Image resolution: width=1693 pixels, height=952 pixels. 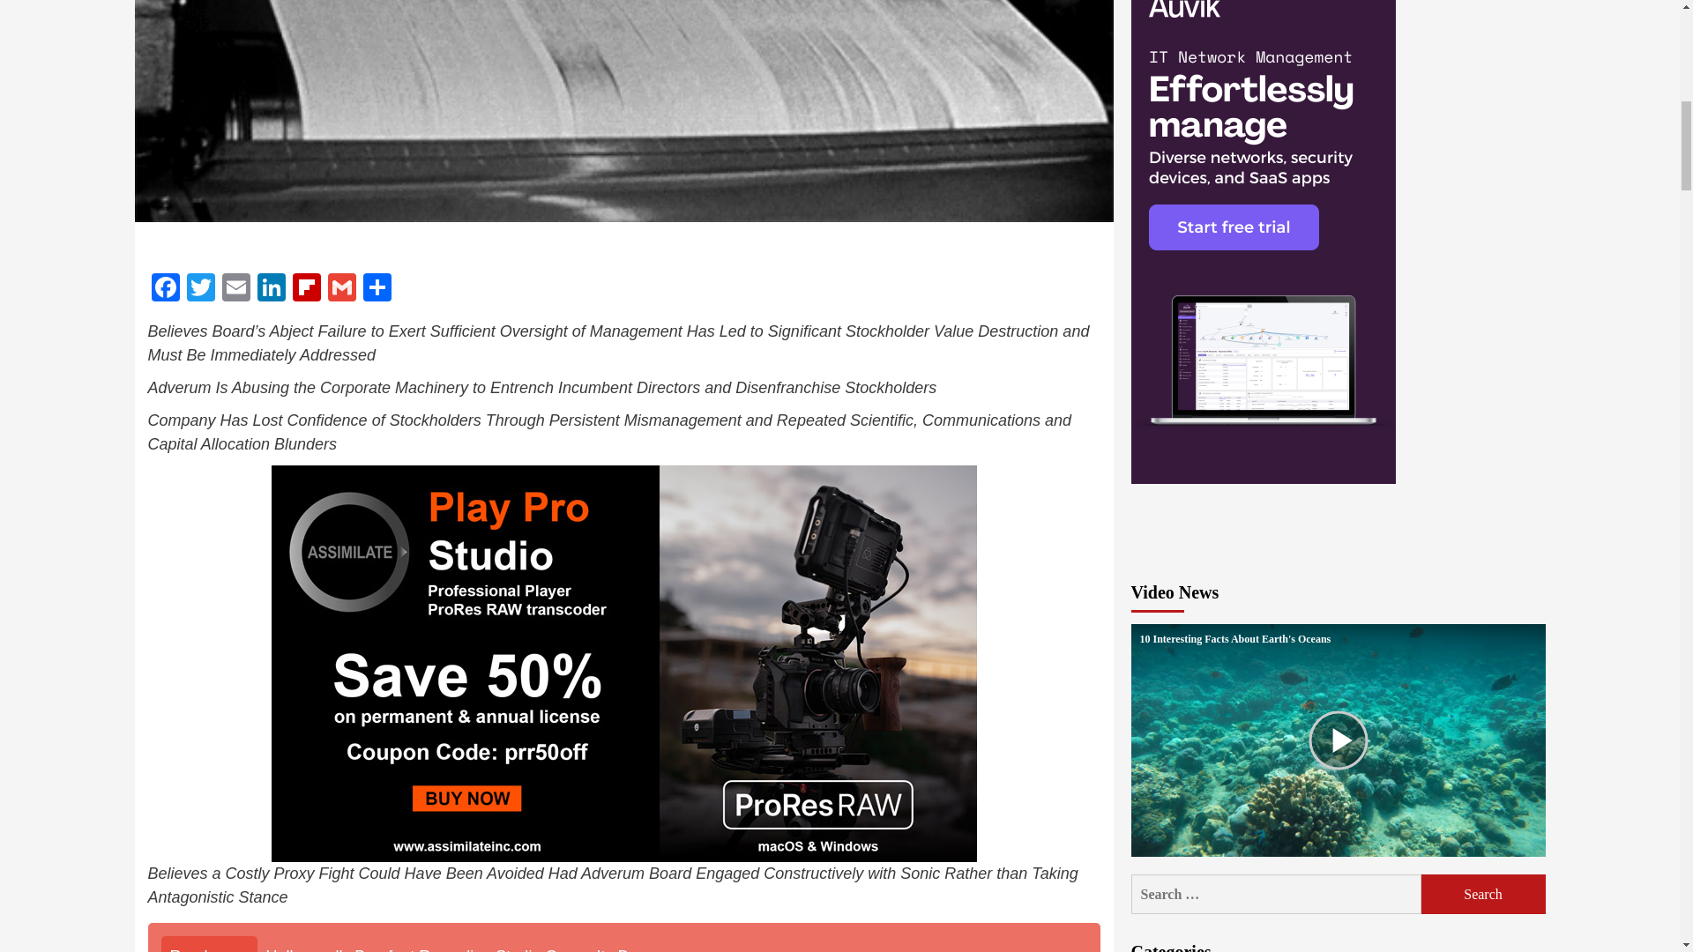 What do you see at coordinates (342, 289) in the screenshot?
I see `Gmail` at bounding box center [342, 289].